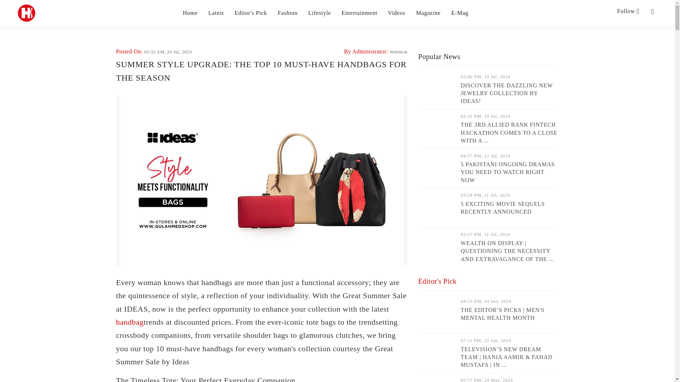  I want to click on Fashion, so click(288, 13).